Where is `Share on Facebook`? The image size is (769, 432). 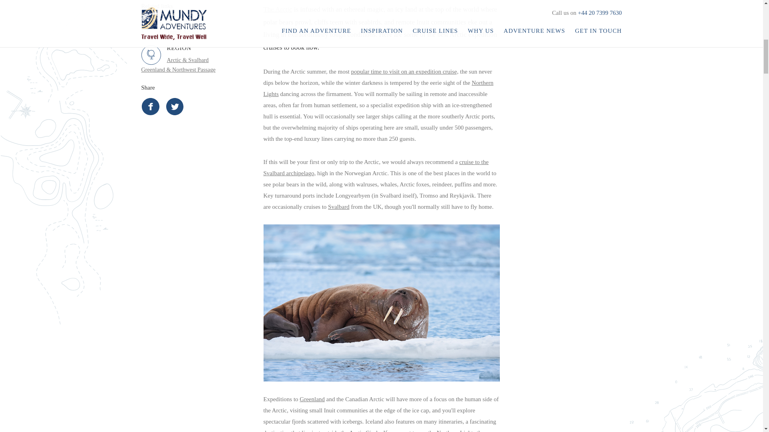
Share on Facebook is located at coordinates (150, 106).